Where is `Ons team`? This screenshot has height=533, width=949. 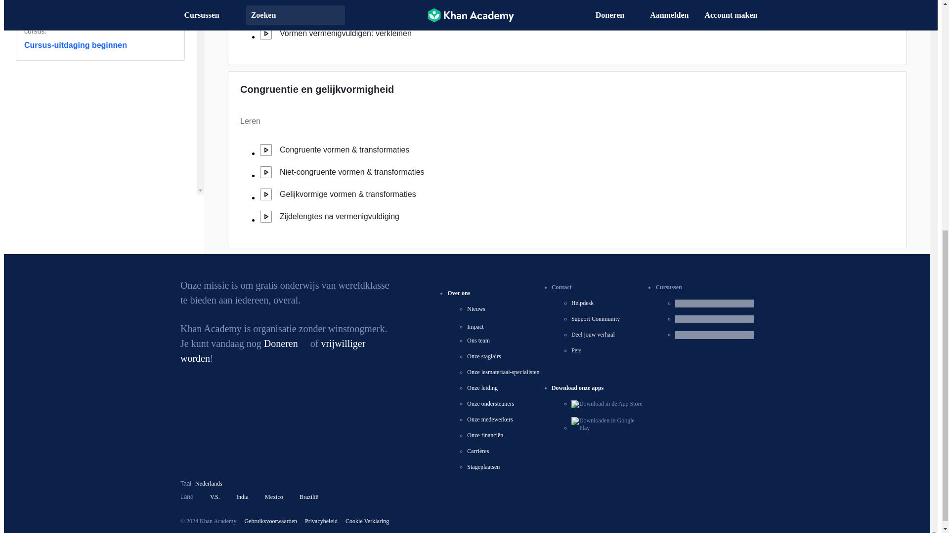 Ons team is located at coordinates (478, 340).